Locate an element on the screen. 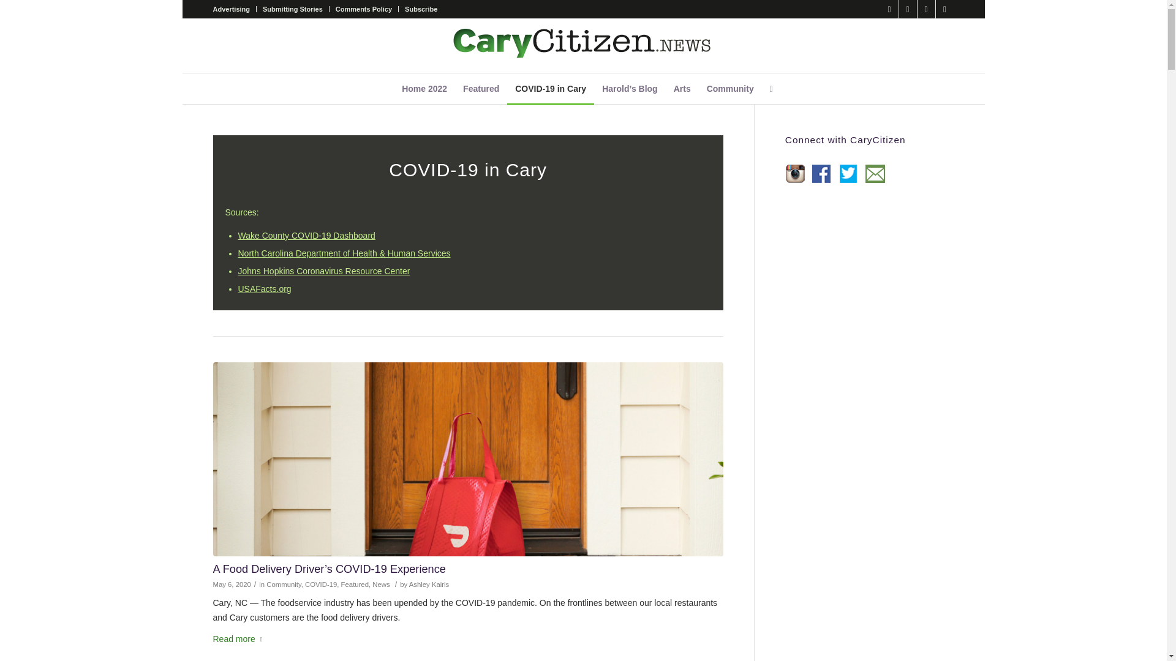 The height and width of the screenshot is (661, 1176). Posts by Ashley Kairis is located at coordinates (429, 584).